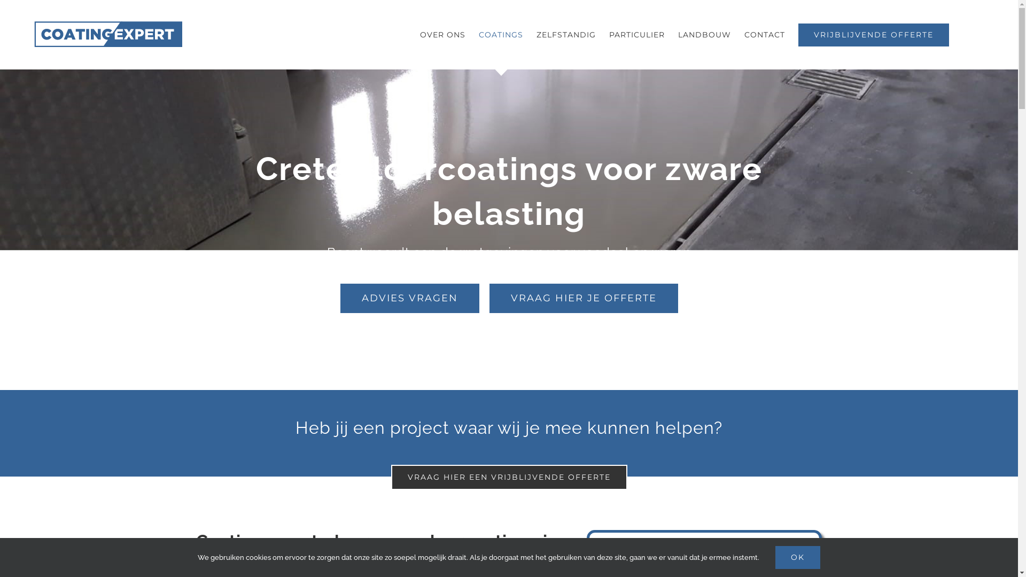  What do you see at coordinates (798, 558) in the screenshot?
I see `OK` at bounding box center [798, 558].